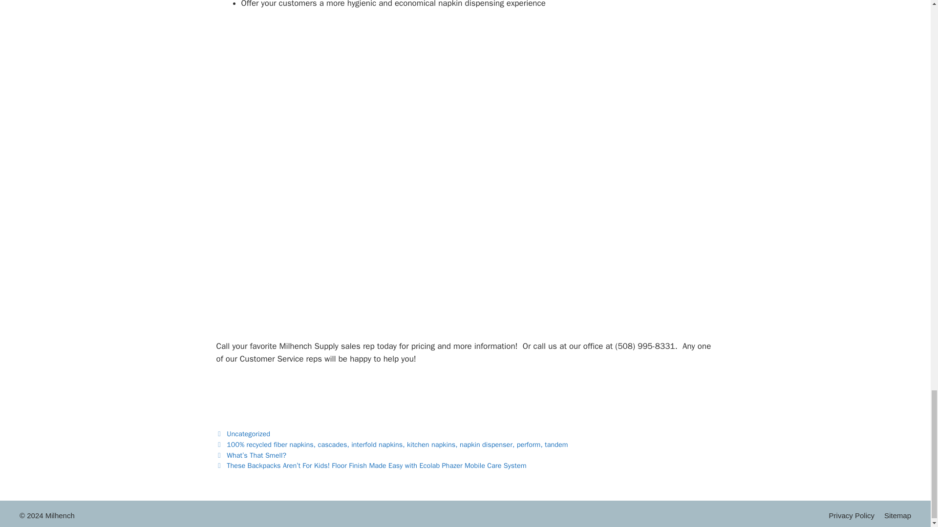 The image size is (938, 527). I want to click on napkin dispenser, so click(486, 444).